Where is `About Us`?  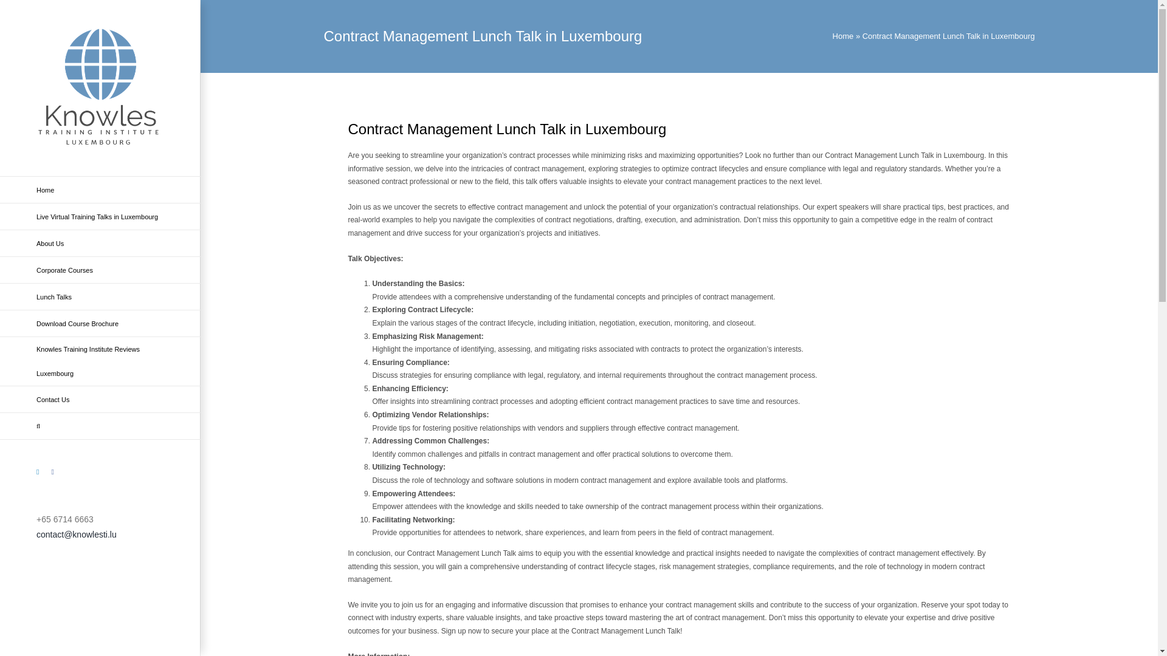
About Us is located at coordinates (100, 244).